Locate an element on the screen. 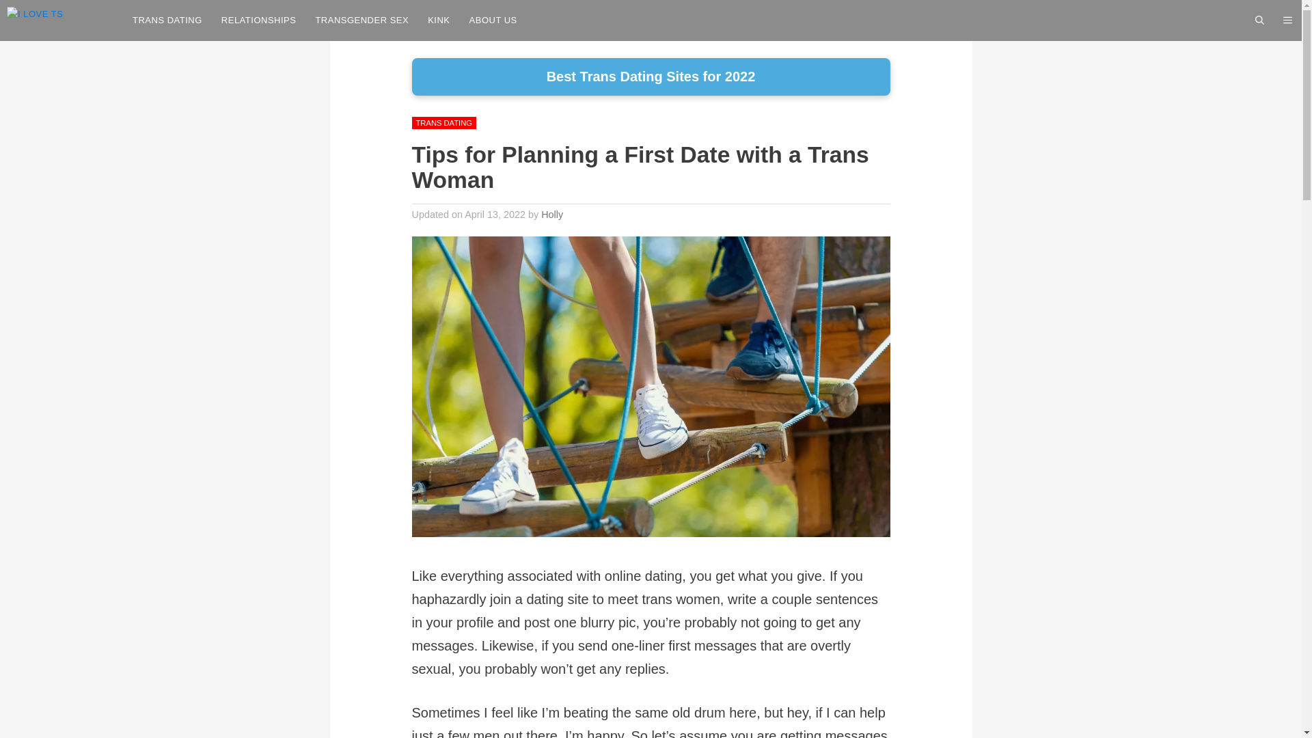 Image resolution: width=1312 pixels, height=738 pixels. I Love TS is located at coordinates (61, 20).